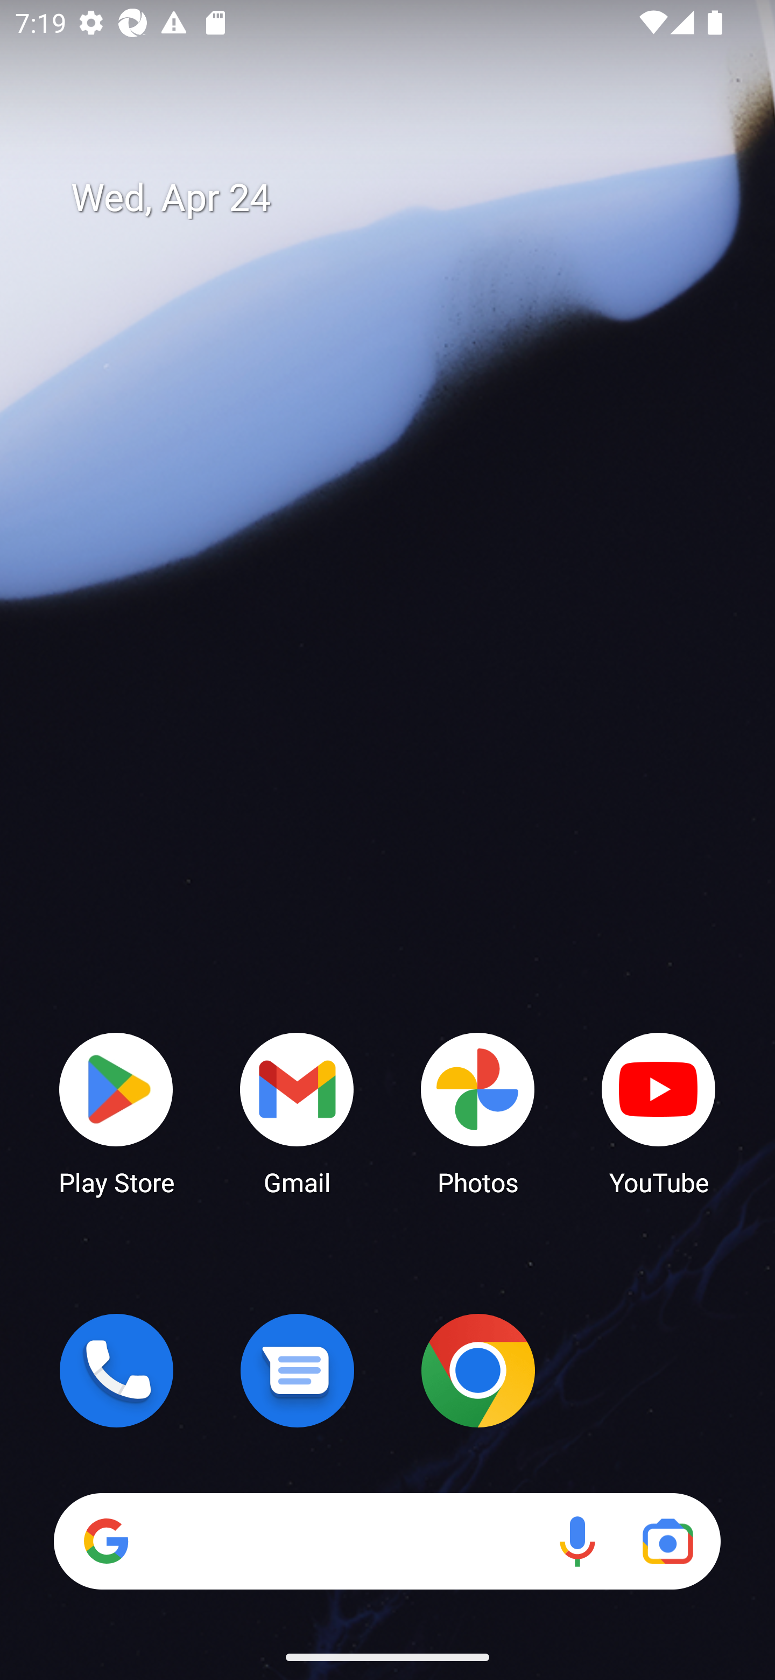 This screenshot has width=775, height=1680. What do you see at coordinates (403, 198) in the screenshot?
I see `Wed, Apr 24` at bounding box center [403, 198].